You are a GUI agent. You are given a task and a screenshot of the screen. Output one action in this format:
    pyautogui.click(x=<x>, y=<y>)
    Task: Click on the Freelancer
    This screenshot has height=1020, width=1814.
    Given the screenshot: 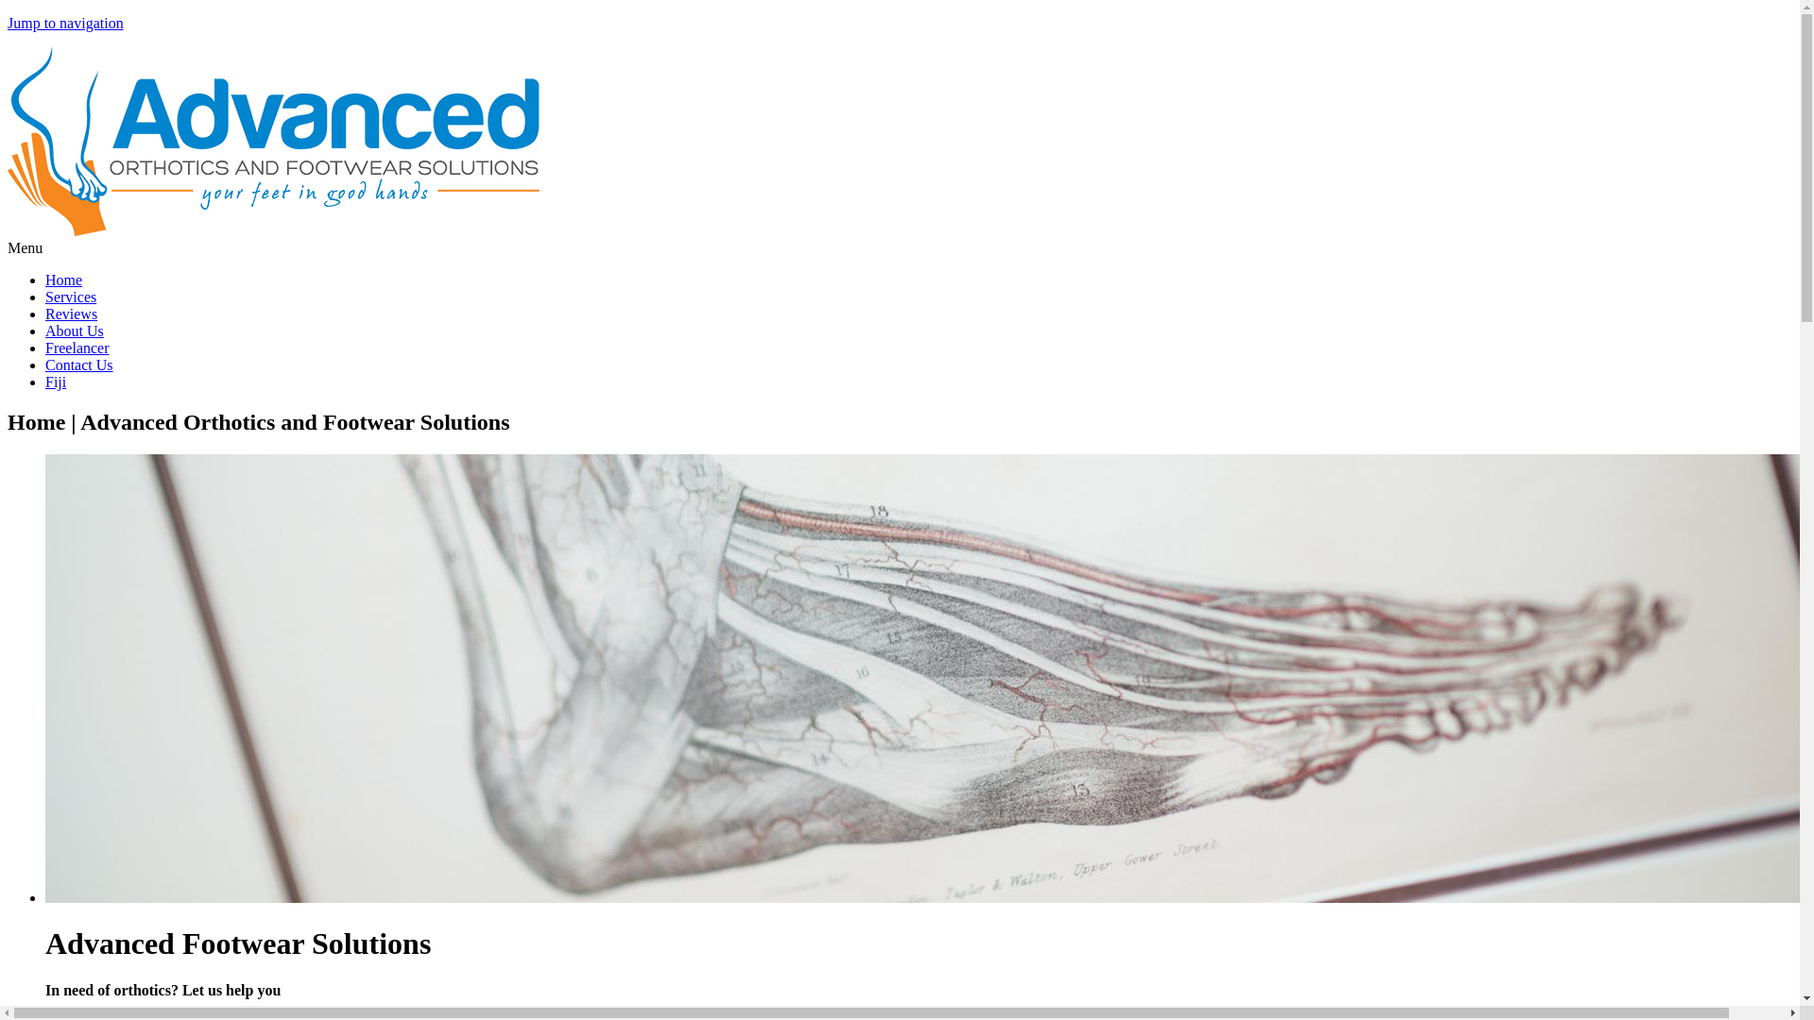 What is the action you would take?
    pyautogui.click(x=77, y=348)
    